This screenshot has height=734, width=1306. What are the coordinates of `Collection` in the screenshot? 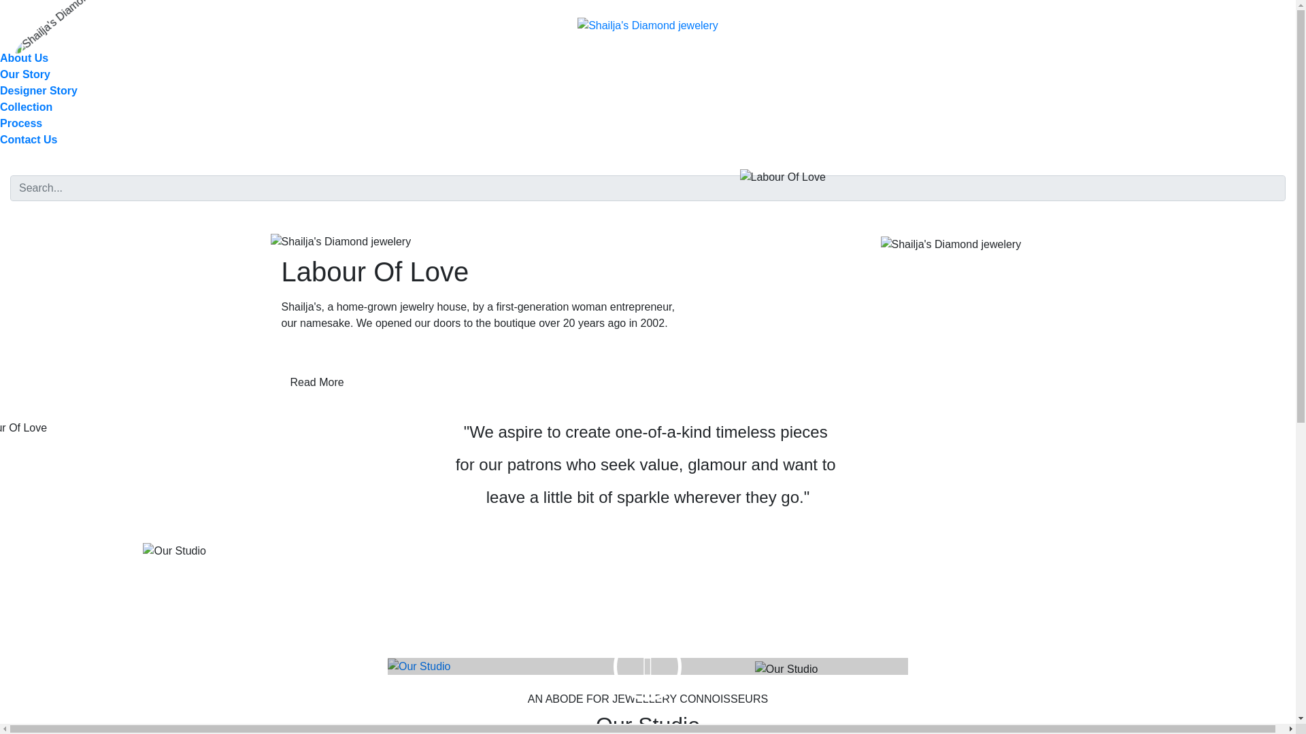 It's located at (26, 107).